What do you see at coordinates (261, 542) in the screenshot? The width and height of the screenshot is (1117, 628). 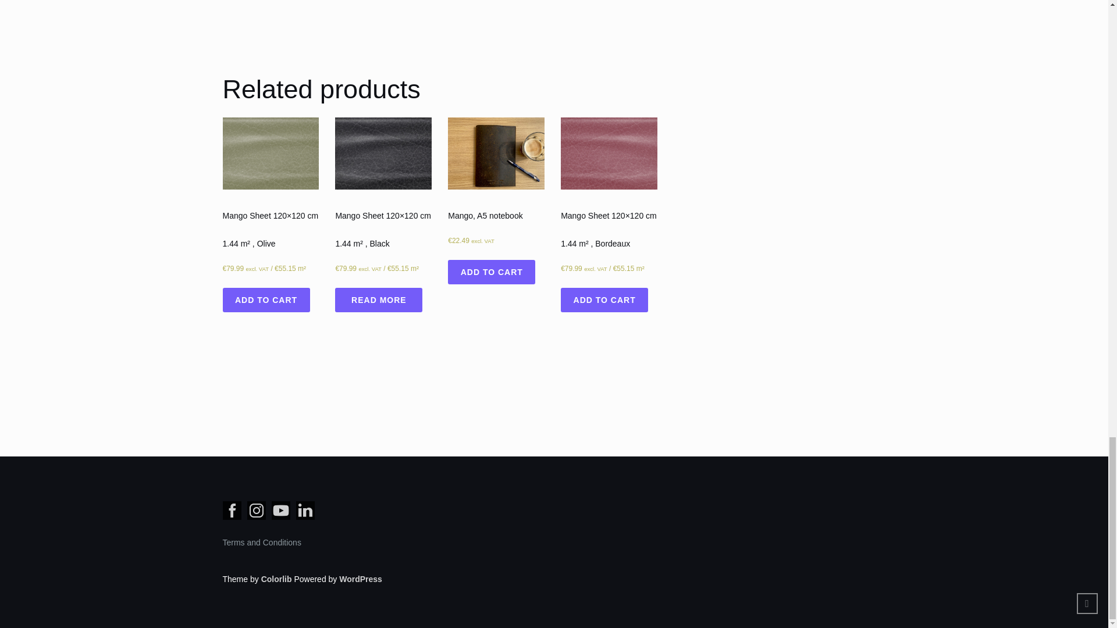 I see `Terms and Conditions` at bounding box center [261, 542].